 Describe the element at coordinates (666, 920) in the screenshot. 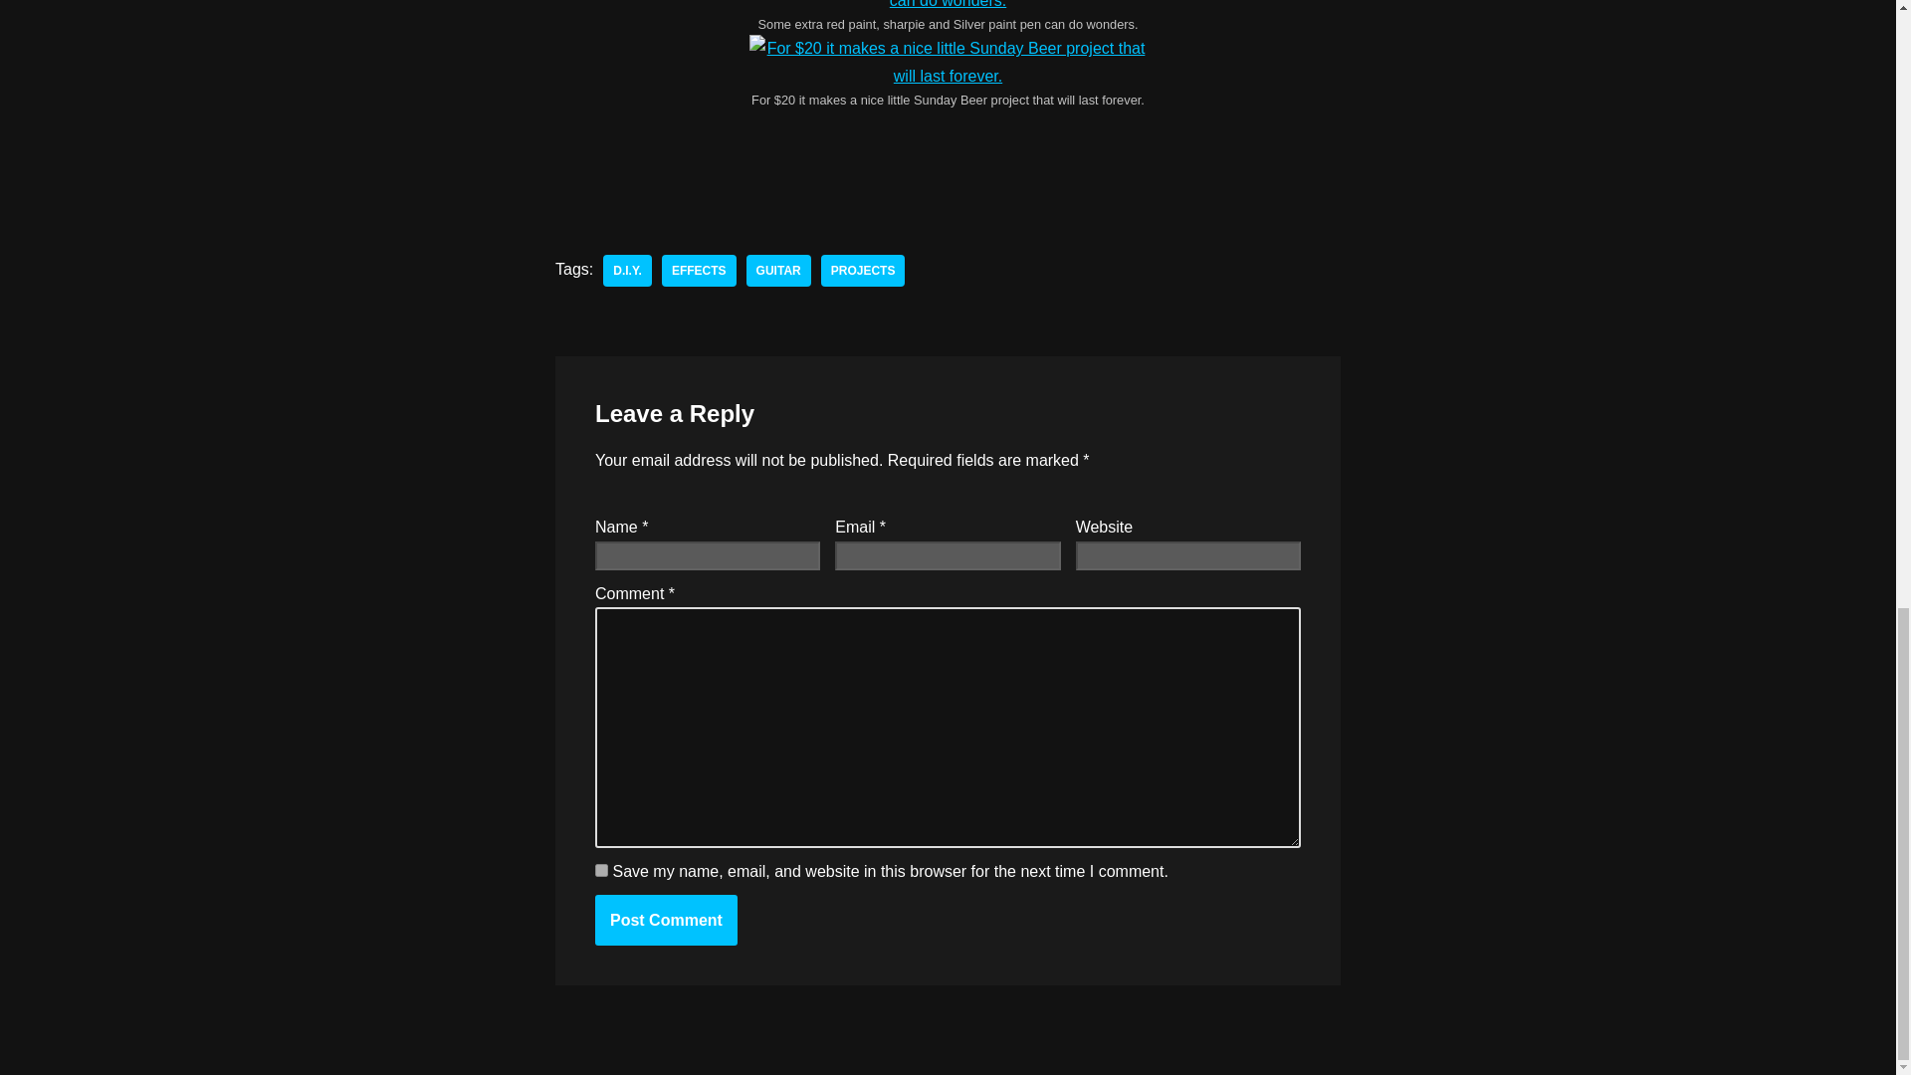

I see `Post Comment` at that location.